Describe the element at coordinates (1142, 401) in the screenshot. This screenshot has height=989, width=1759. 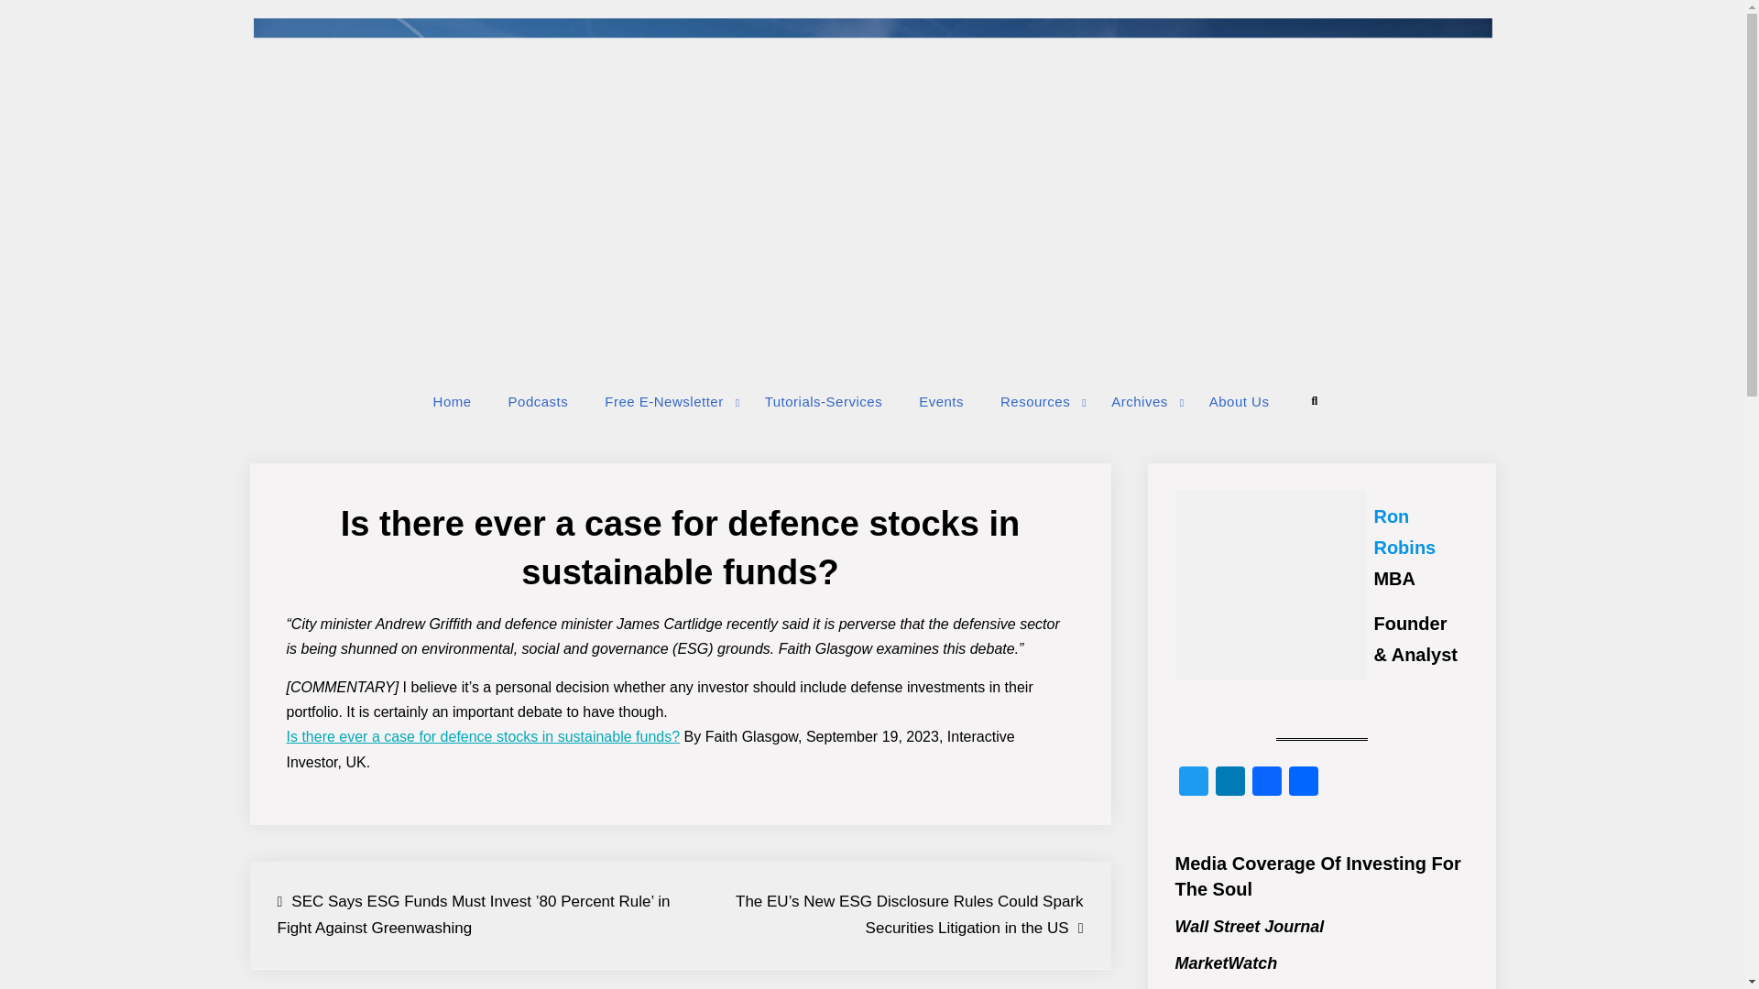
I see `Archives` at that location.